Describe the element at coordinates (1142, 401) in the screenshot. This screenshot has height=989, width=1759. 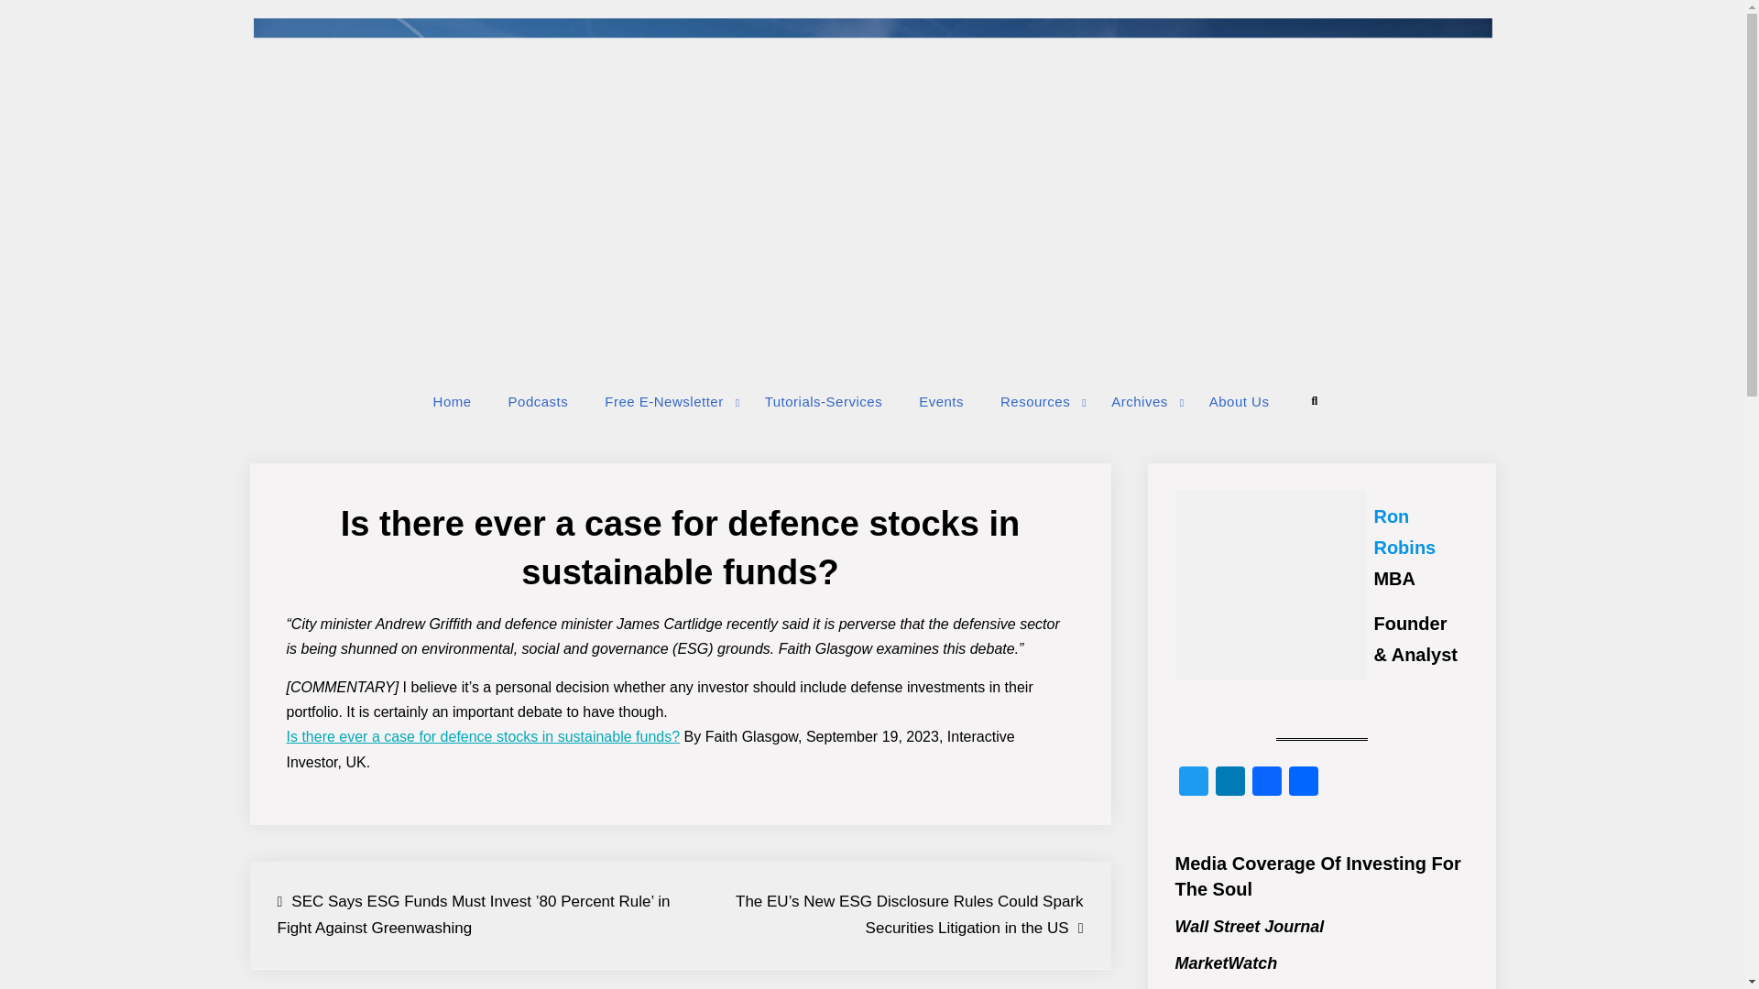
I see `Archives` at that location.